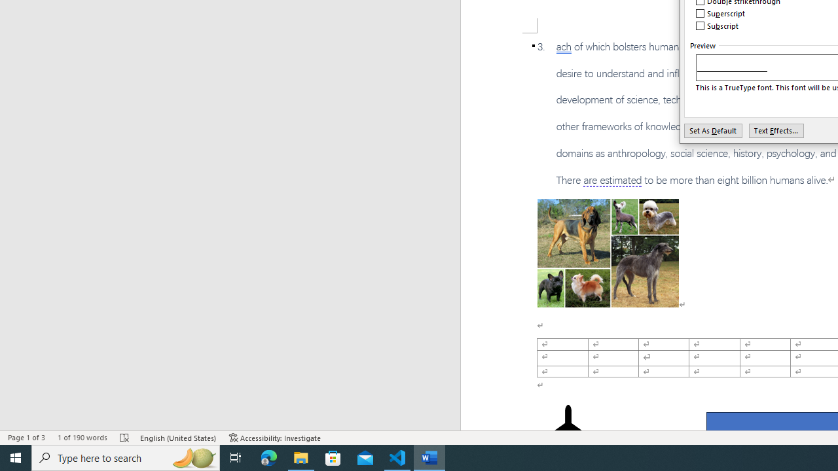  What do you see at coordinates (16, 458) in the screenshot?
I see `Start` at bounding box center [16, 458].